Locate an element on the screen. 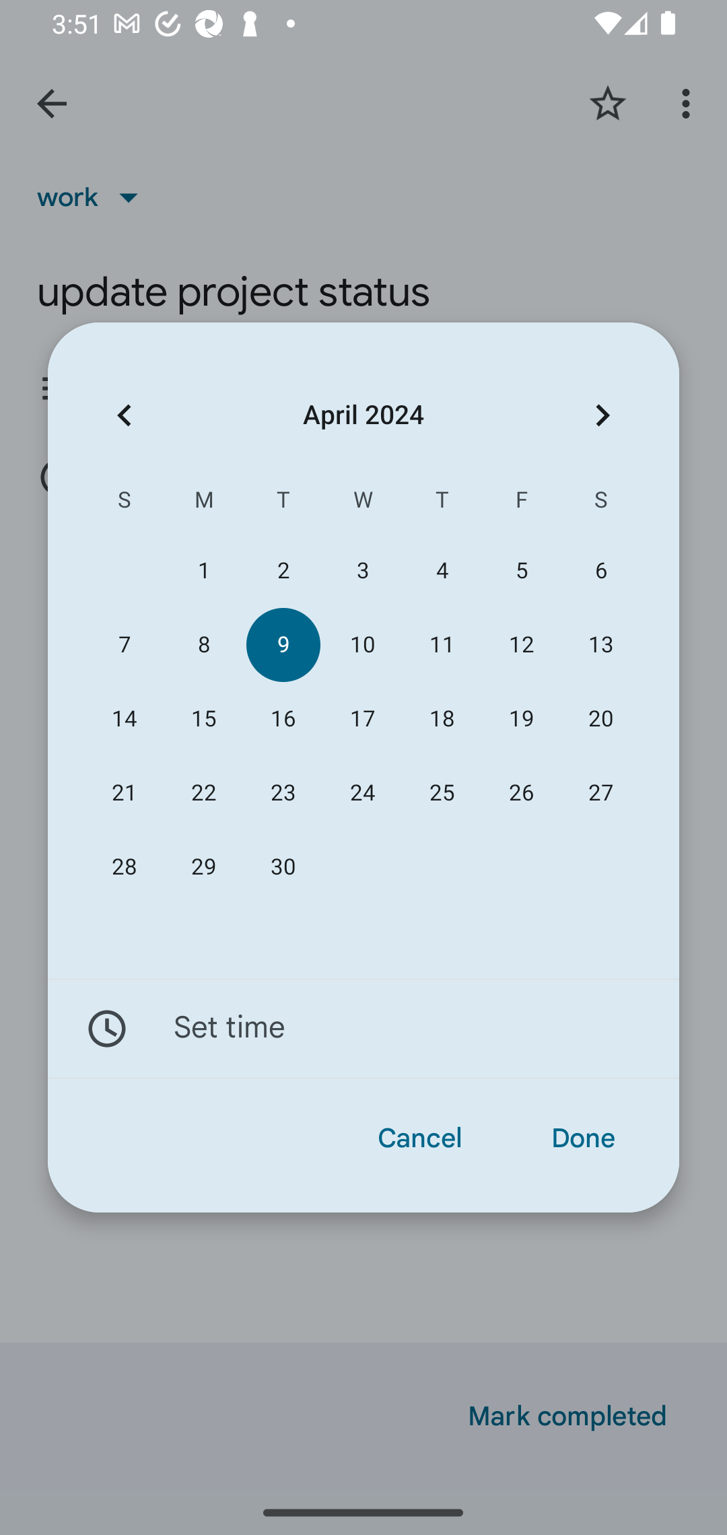 This screenshot has height=1535, width=727. Cancel is located at coordinates (420, 1138).